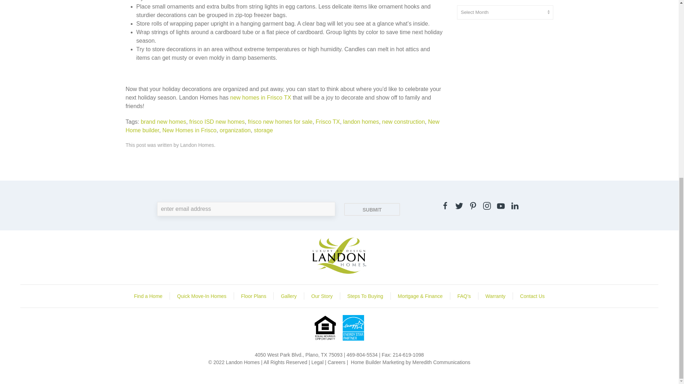 This screenshot has width=684, height=384. I want to click on brand new homes, so click(163, 122).